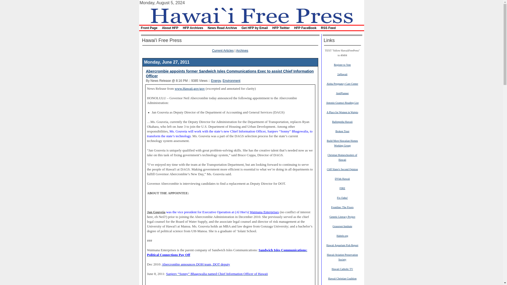 This screenshot has height=285, width=507. I want to click on Hawaii Free Press, so click(251, 15).